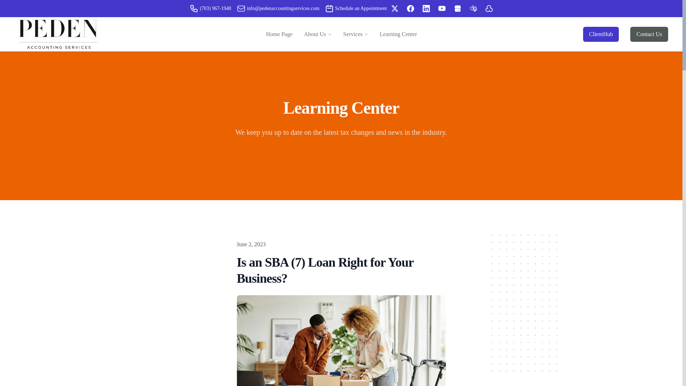  Describe the element at coordinates (442, 9) in the screenshot. I see `YouTube` at that location.